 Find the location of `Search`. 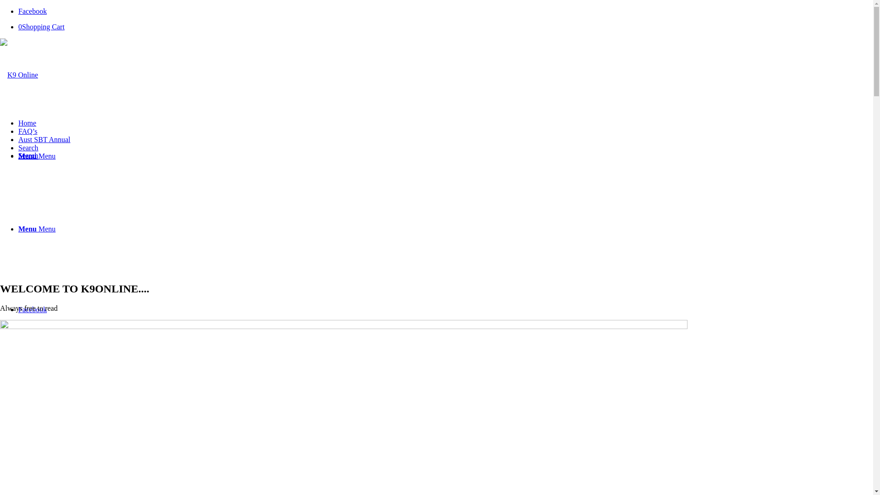

Search is located at coordinates (28, 156).